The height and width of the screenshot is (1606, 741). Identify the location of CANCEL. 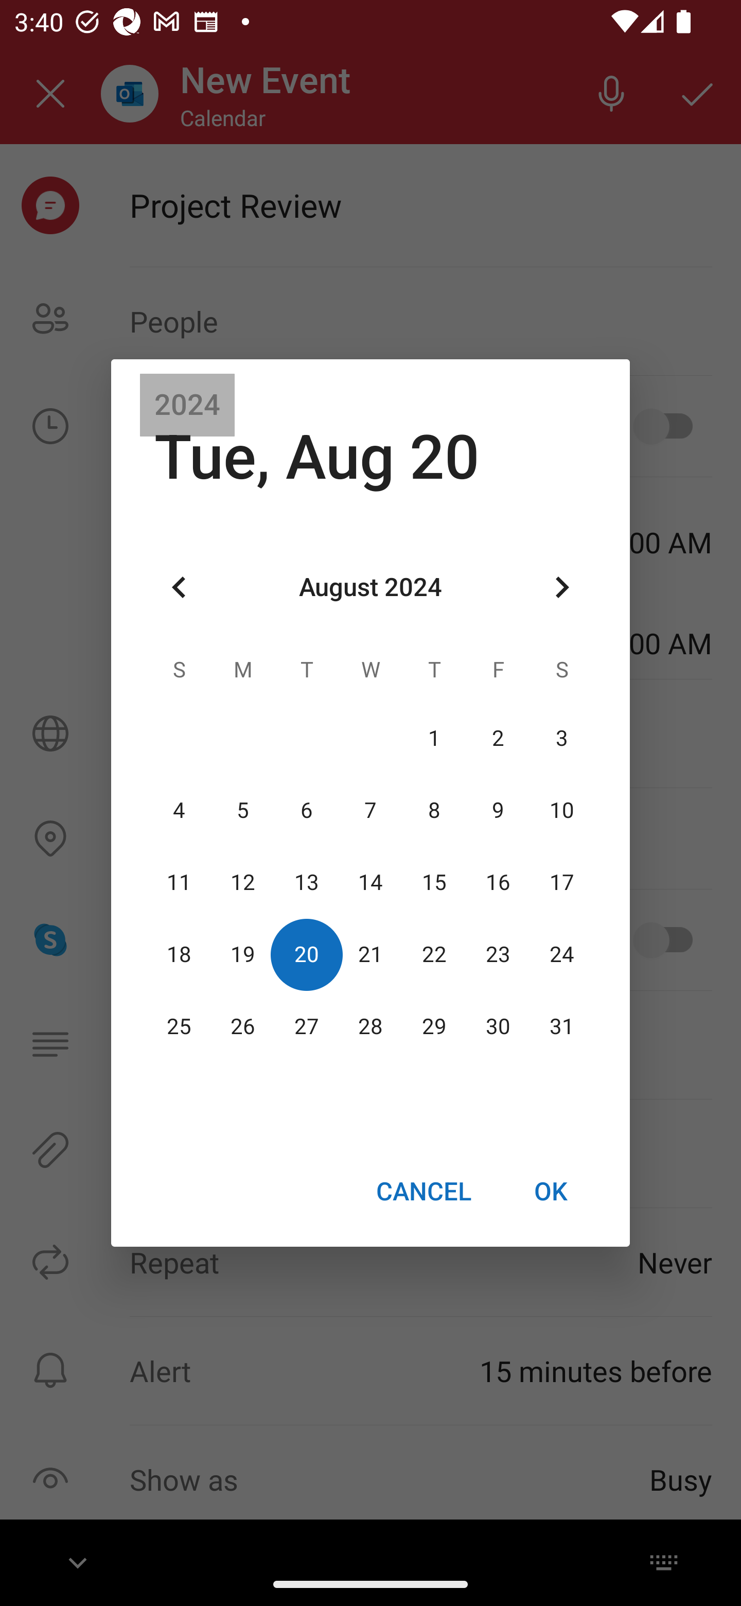
(423, 1191).